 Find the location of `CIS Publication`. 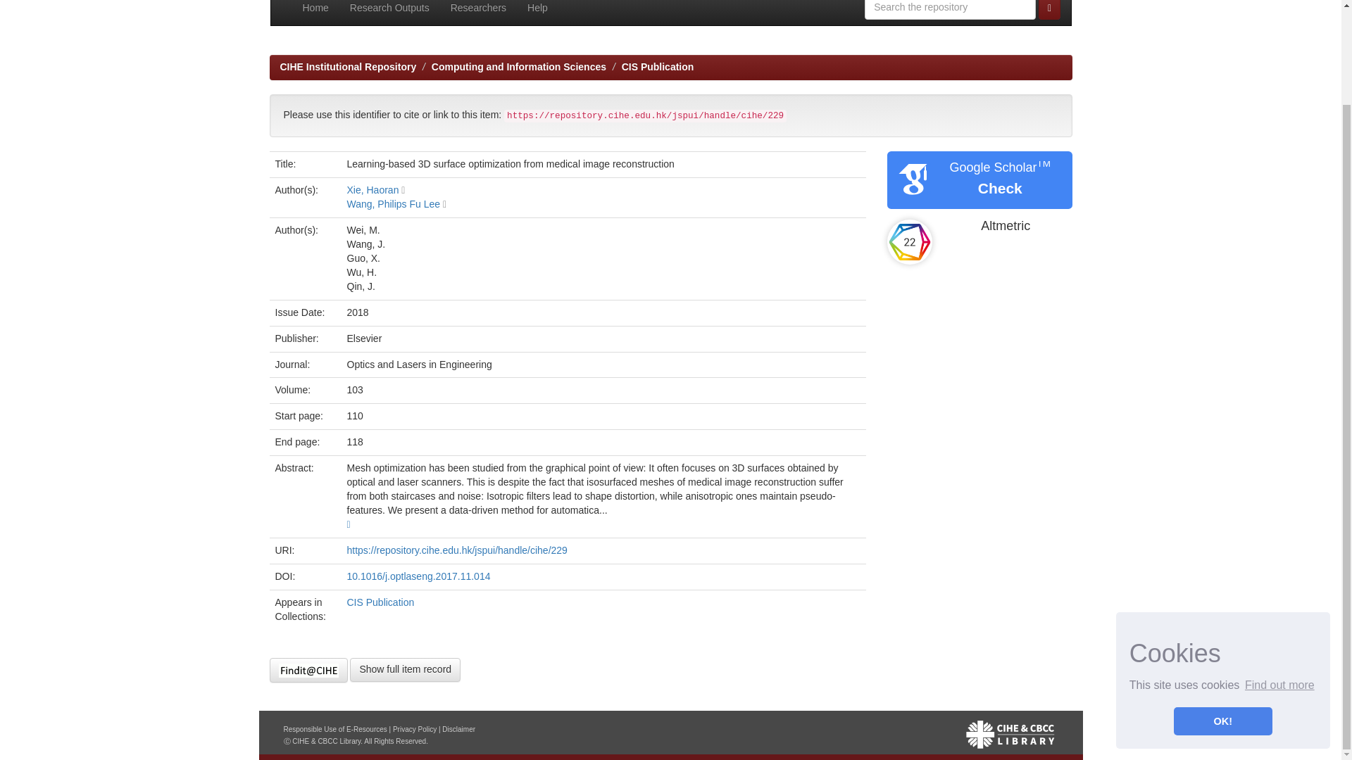

CIS Publication is located at coordinates (658, 66).